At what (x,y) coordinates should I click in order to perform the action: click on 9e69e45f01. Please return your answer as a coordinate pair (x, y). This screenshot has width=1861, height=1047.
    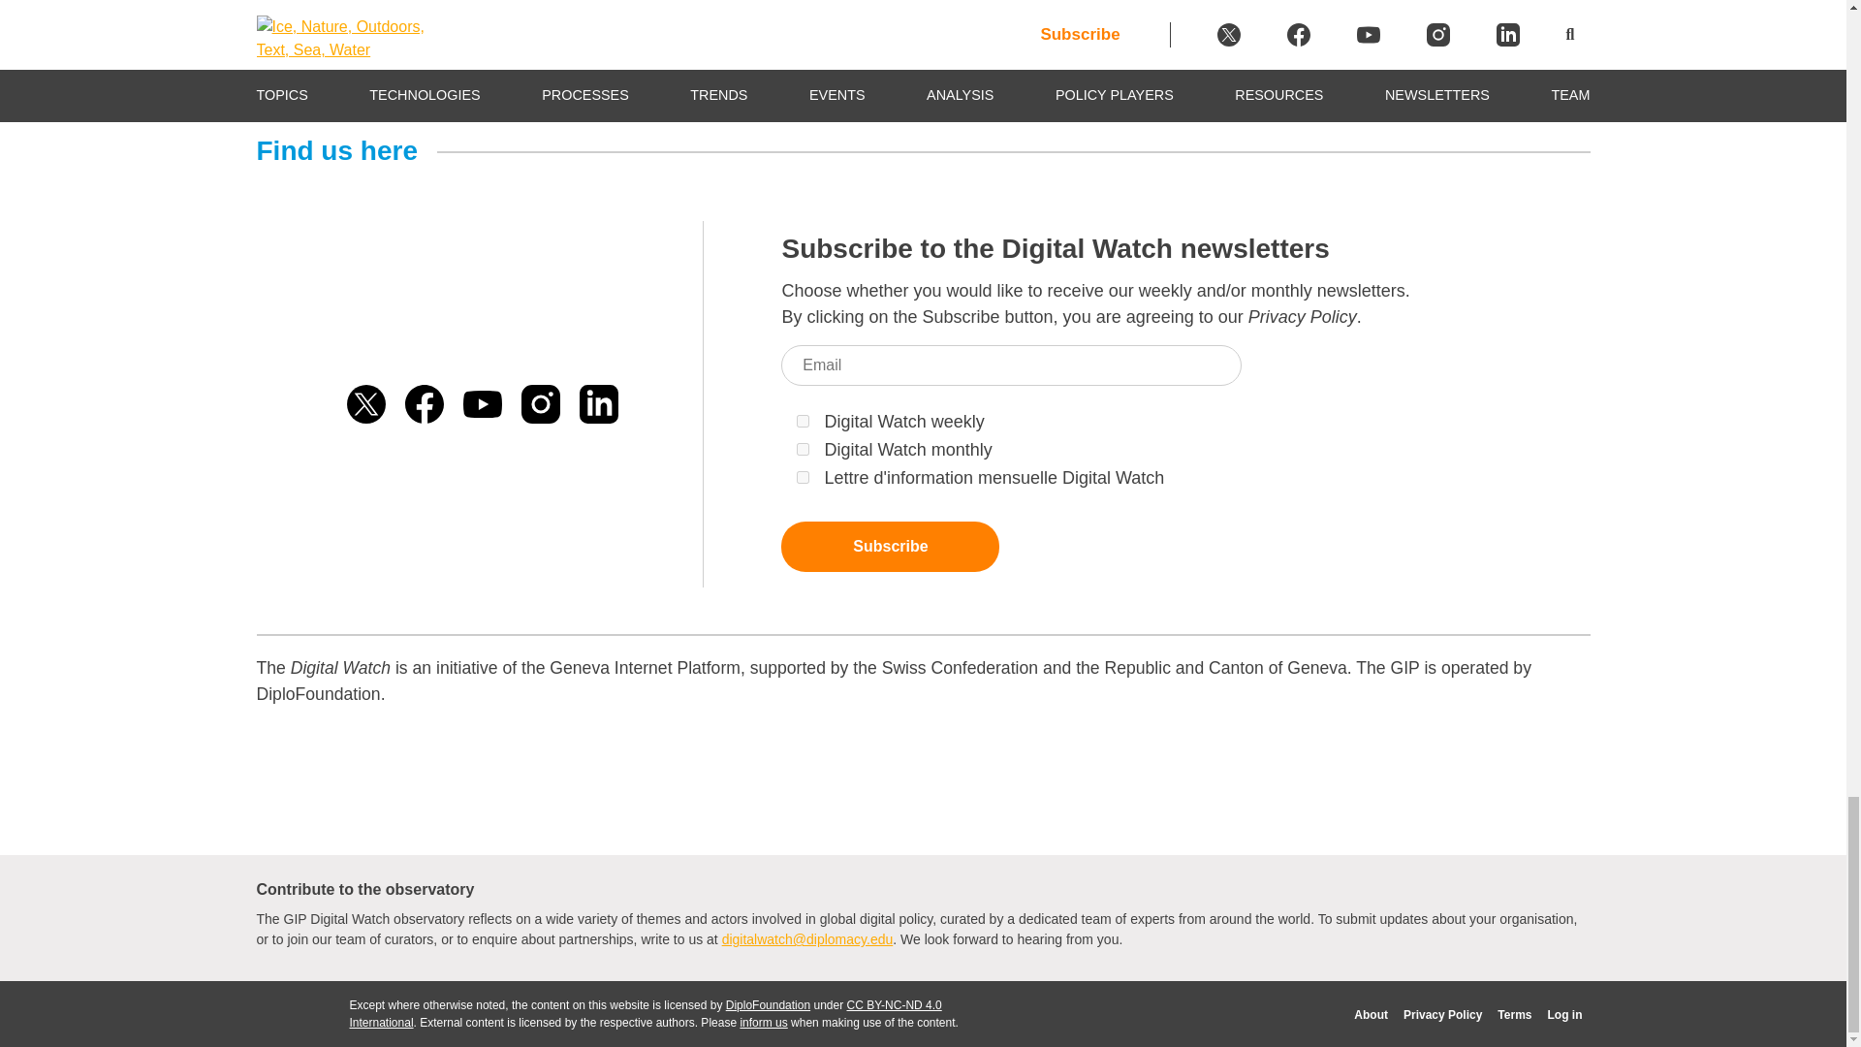
    Looking at the image, I should click on (803, 448).